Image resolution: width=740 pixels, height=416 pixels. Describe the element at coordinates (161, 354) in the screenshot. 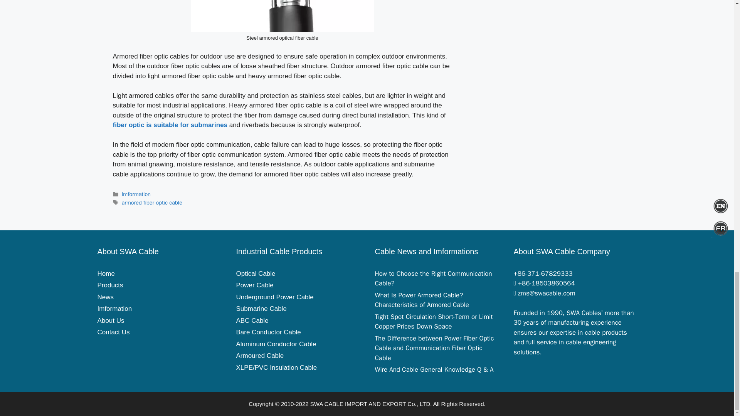

I see `Visit Us On Linkedin` at that location.